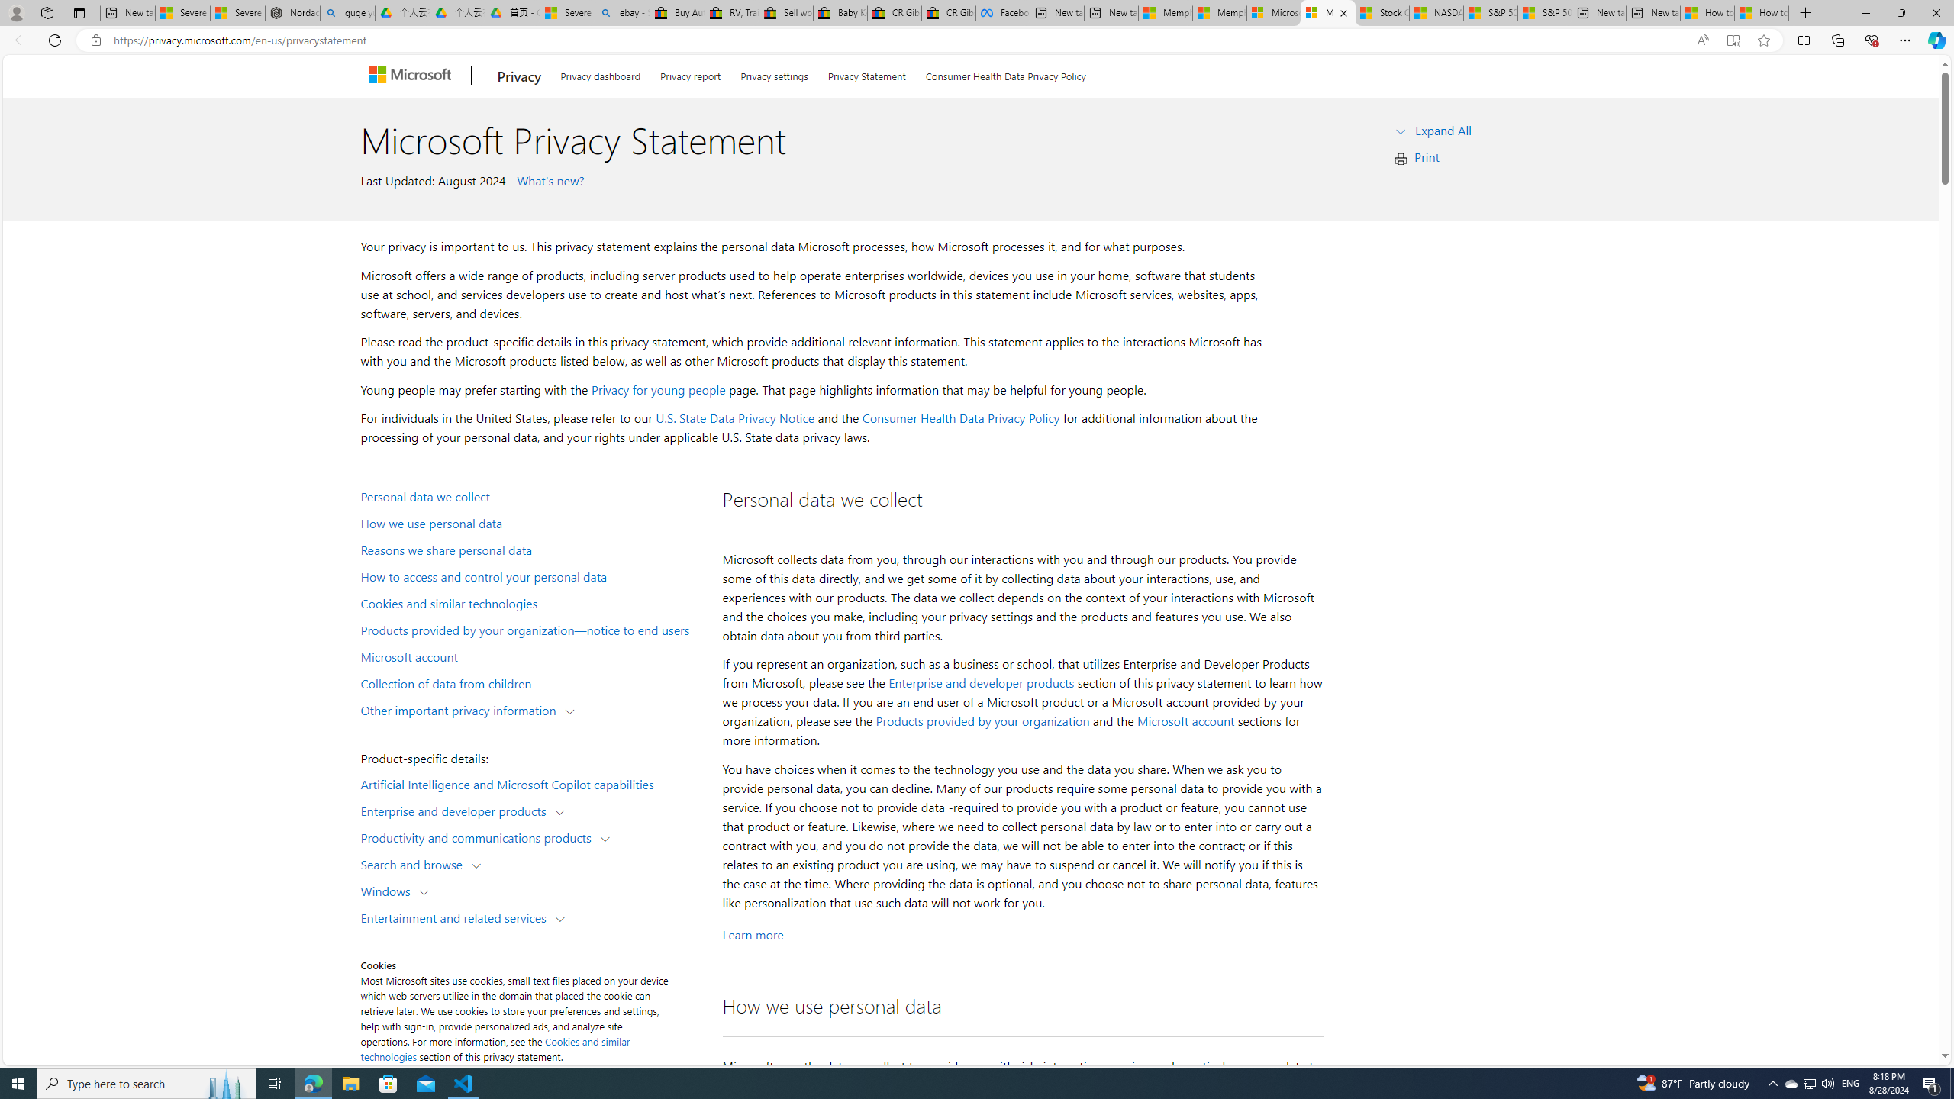 The width and height of the screenshot is (1954, 1099). What do you see at coordinates (412, 76) in the screenshot?
I see `Microsoft` at bounding box center [412, 76].